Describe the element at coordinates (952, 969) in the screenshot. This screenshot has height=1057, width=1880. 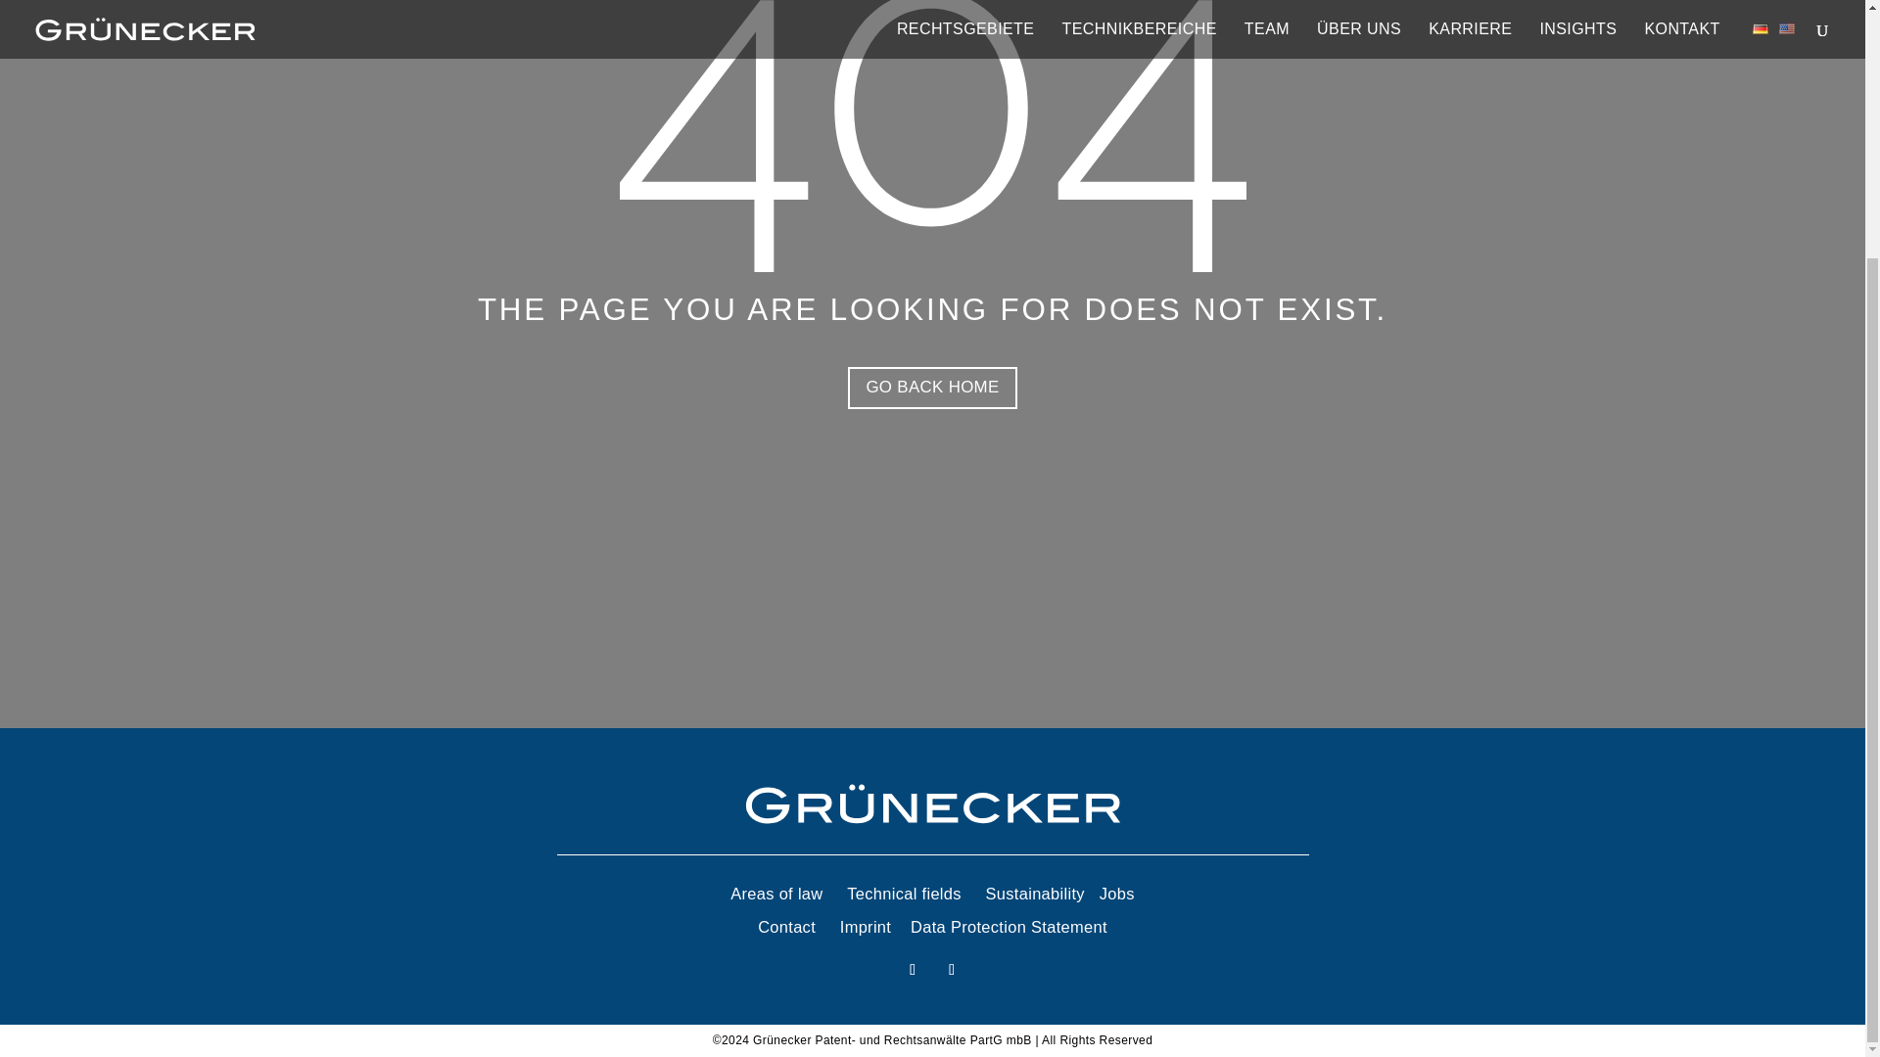
I see `Folge auf Instagram` at that location.